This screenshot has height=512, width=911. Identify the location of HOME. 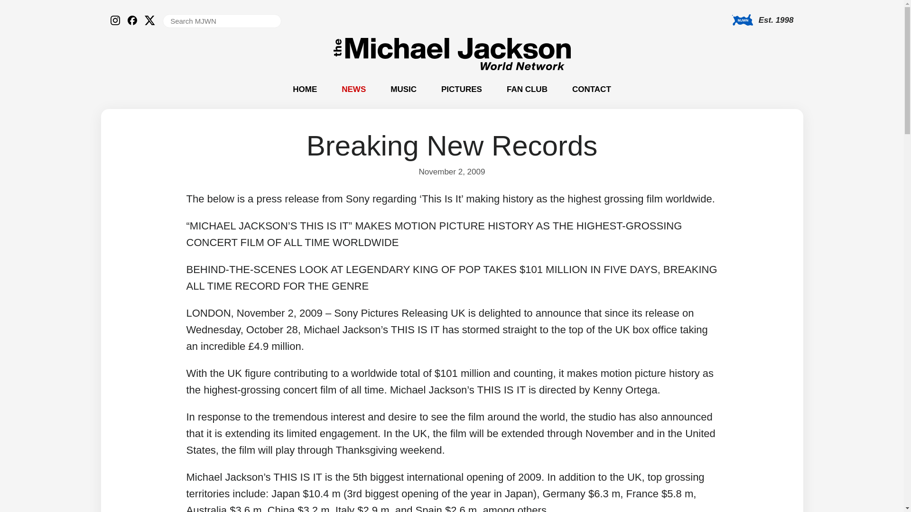
(305, 89).